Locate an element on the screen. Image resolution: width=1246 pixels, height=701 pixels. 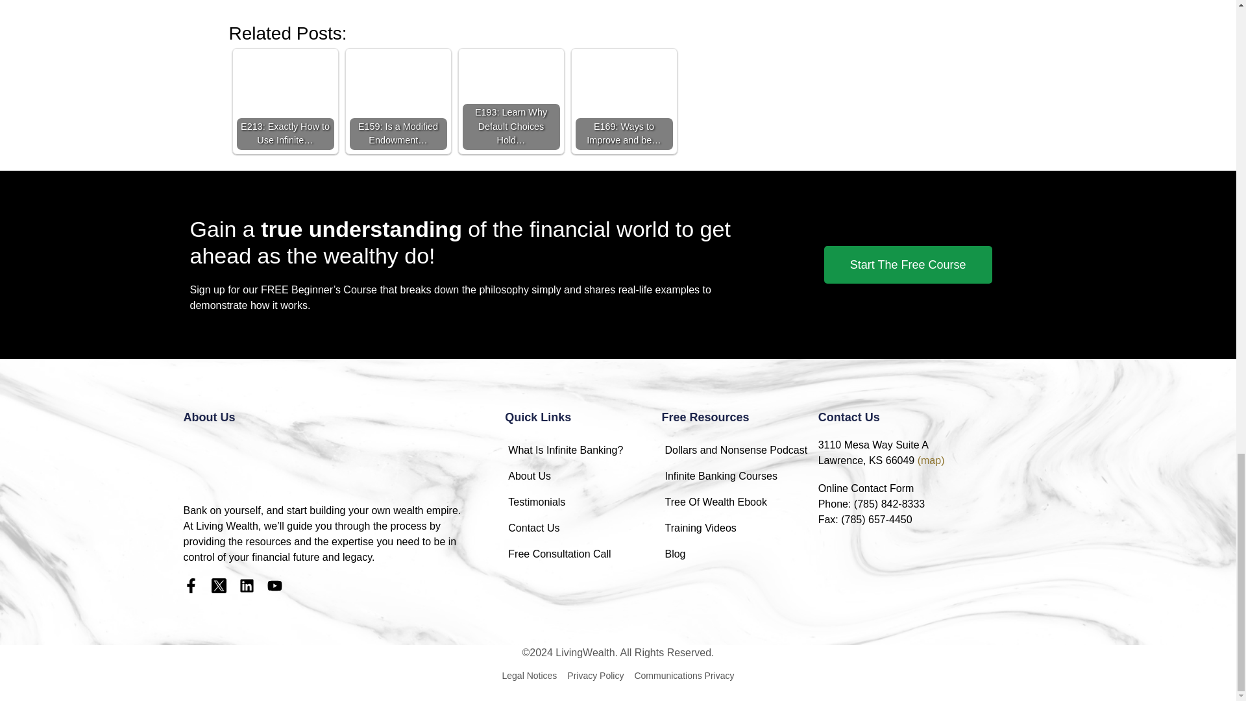
What Is Infinite Banking? is located at coordinates (583, 450).